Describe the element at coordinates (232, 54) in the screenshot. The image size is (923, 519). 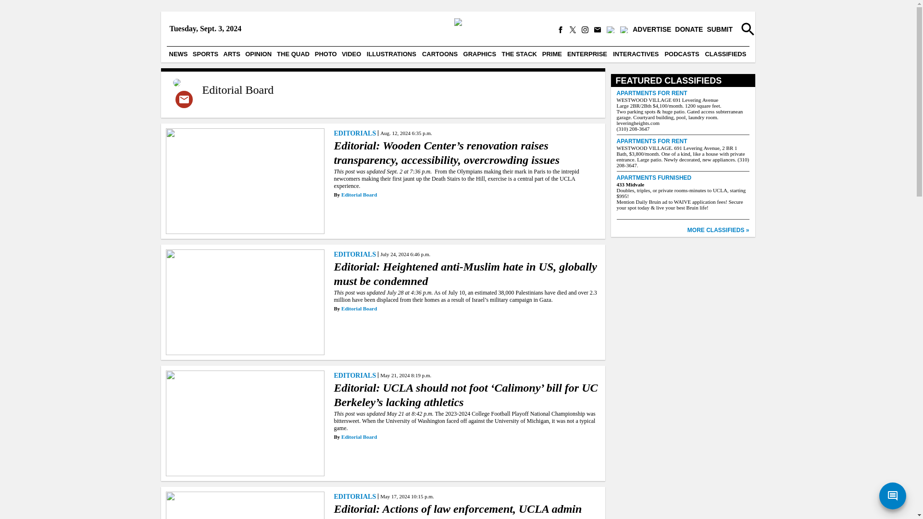
I see `ARTS` at that location.